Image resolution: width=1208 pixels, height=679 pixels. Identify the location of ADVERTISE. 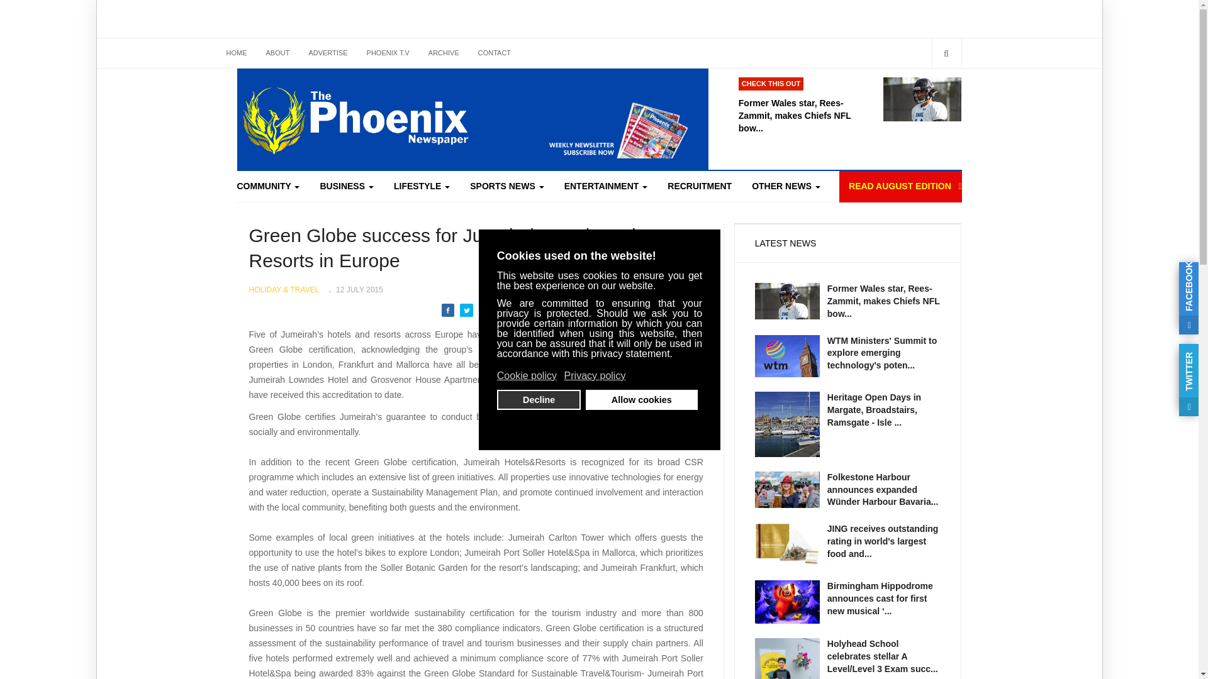
(327, 53).